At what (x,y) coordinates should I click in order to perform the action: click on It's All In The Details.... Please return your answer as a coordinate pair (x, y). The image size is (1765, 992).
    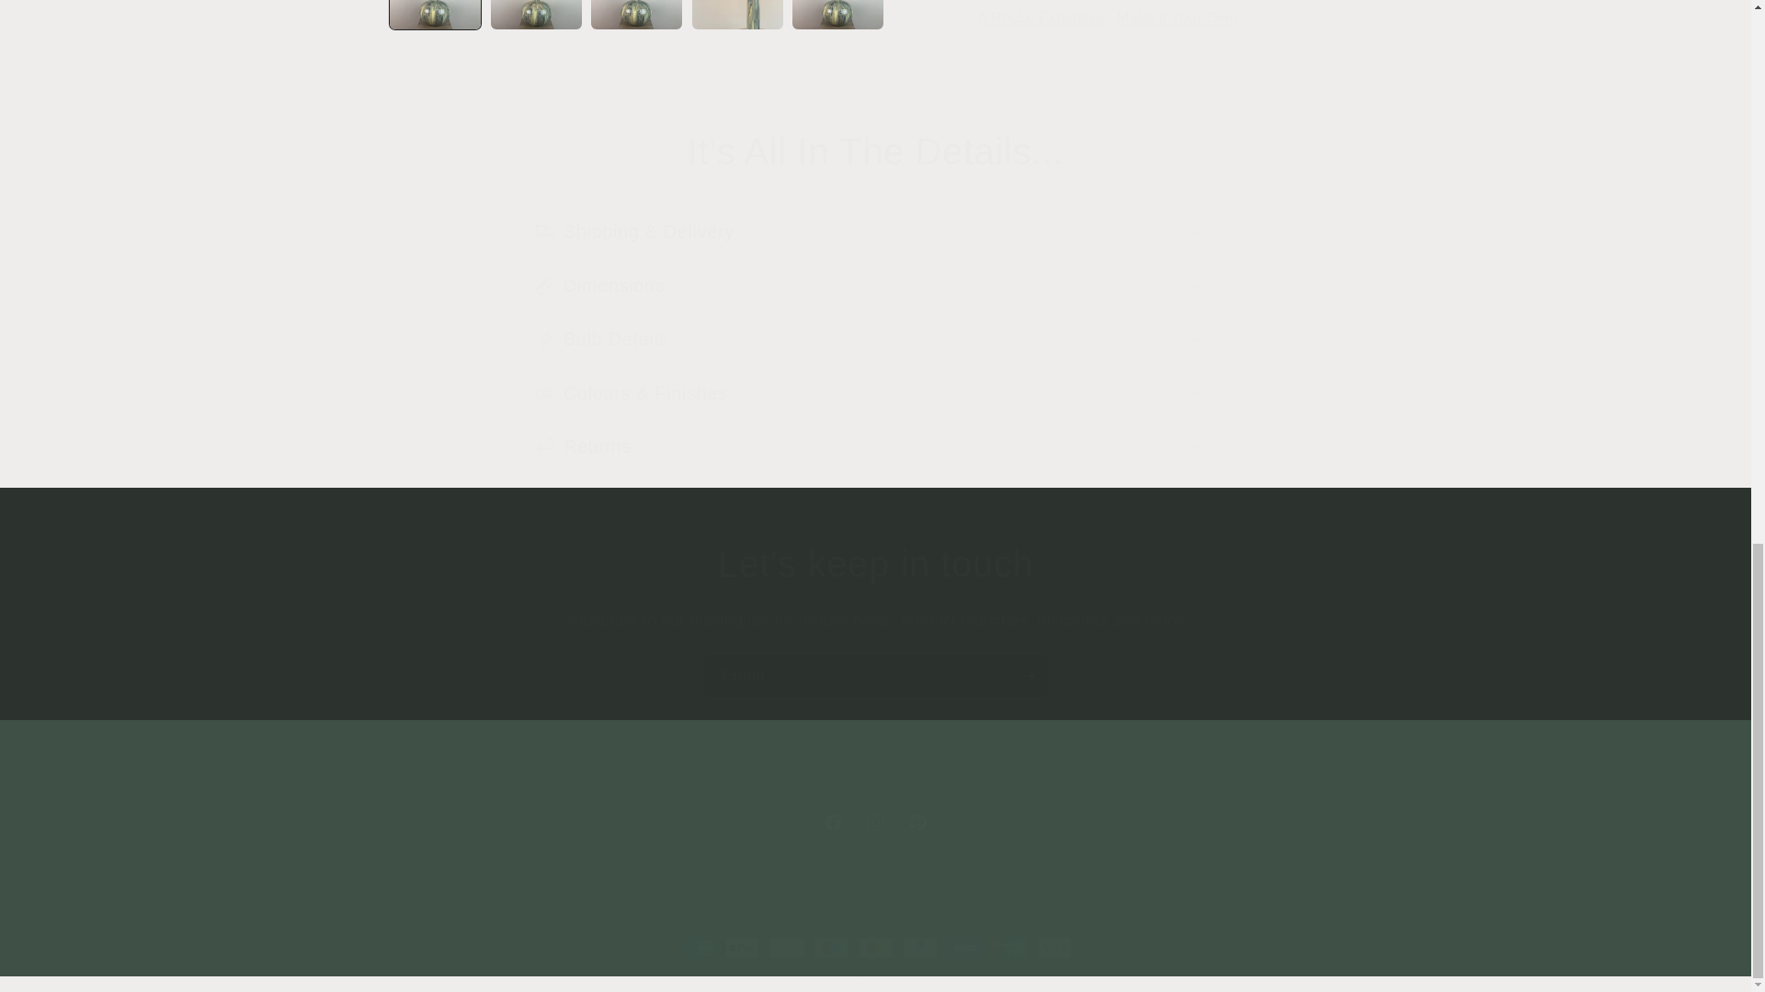
    Looking at the image, I should click on (875, 152).